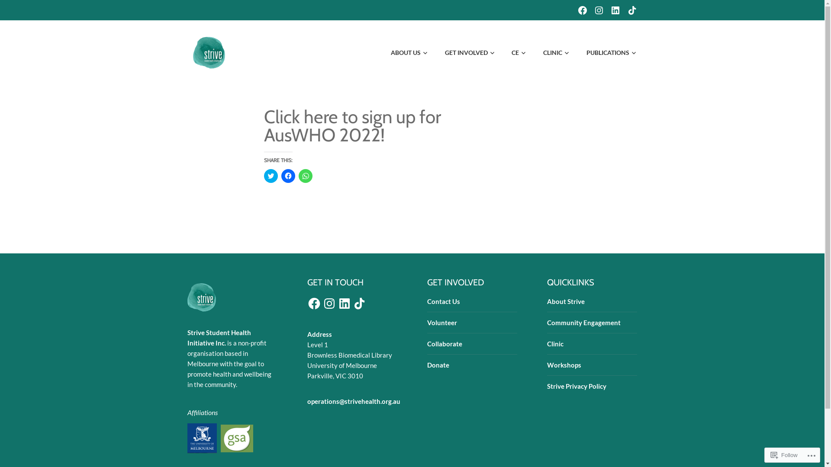 Image resolution: width=831 pixels, height=467 pixels. What do you see at coordinates (442, 323) in the screenshot?
I see `Volunteer` at bounding box center [442, 323].